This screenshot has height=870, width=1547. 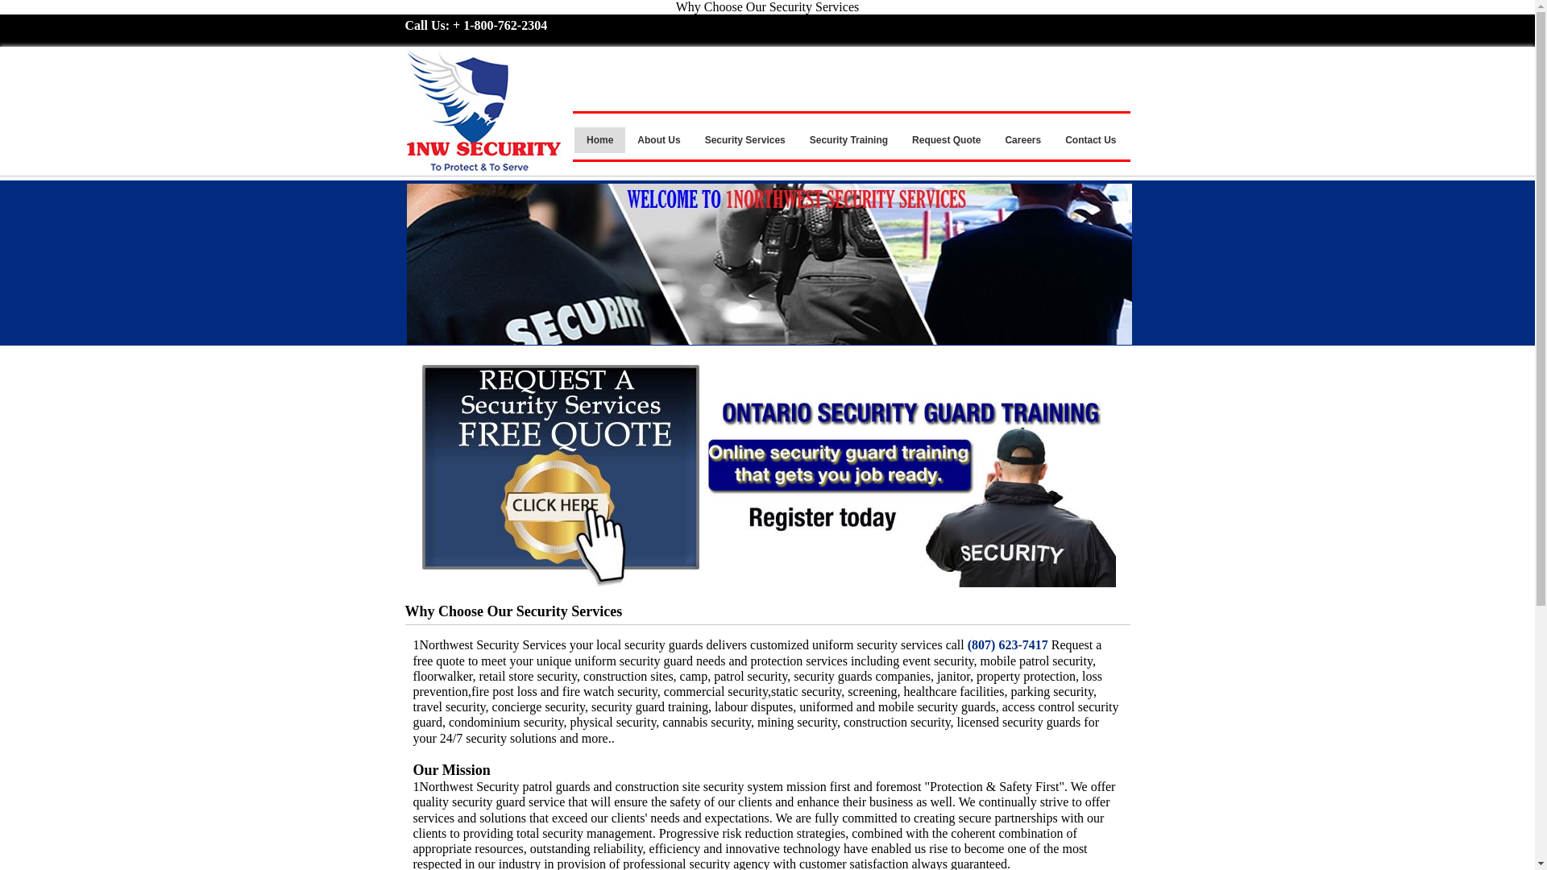 What do you see at coordinates (1023, 140) in the screenshot?
I see `Careers` at bounding box center [1023, 140].